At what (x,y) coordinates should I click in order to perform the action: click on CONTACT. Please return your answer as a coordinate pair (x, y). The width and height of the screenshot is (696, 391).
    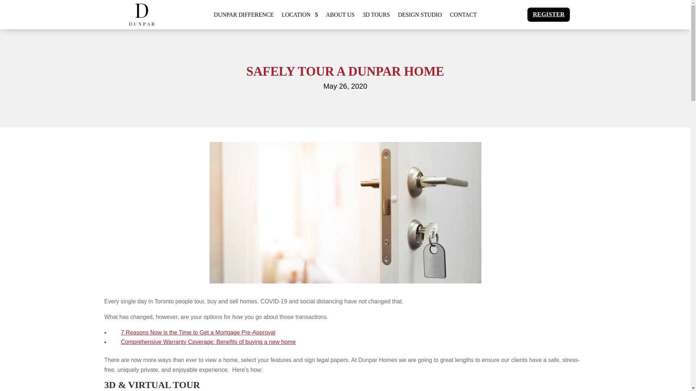
    Looking at the image, I should click on (463, 16).